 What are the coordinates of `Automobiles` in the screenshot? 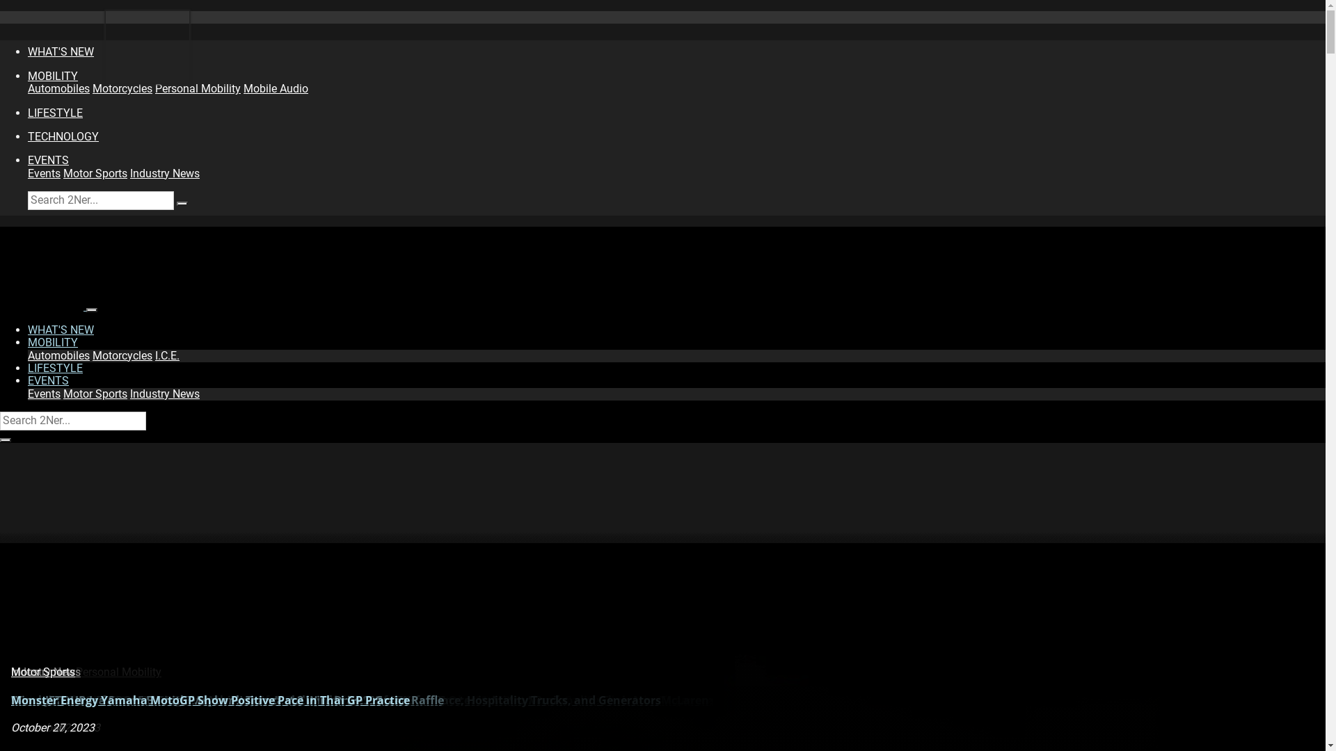 It's located at (58, 356).